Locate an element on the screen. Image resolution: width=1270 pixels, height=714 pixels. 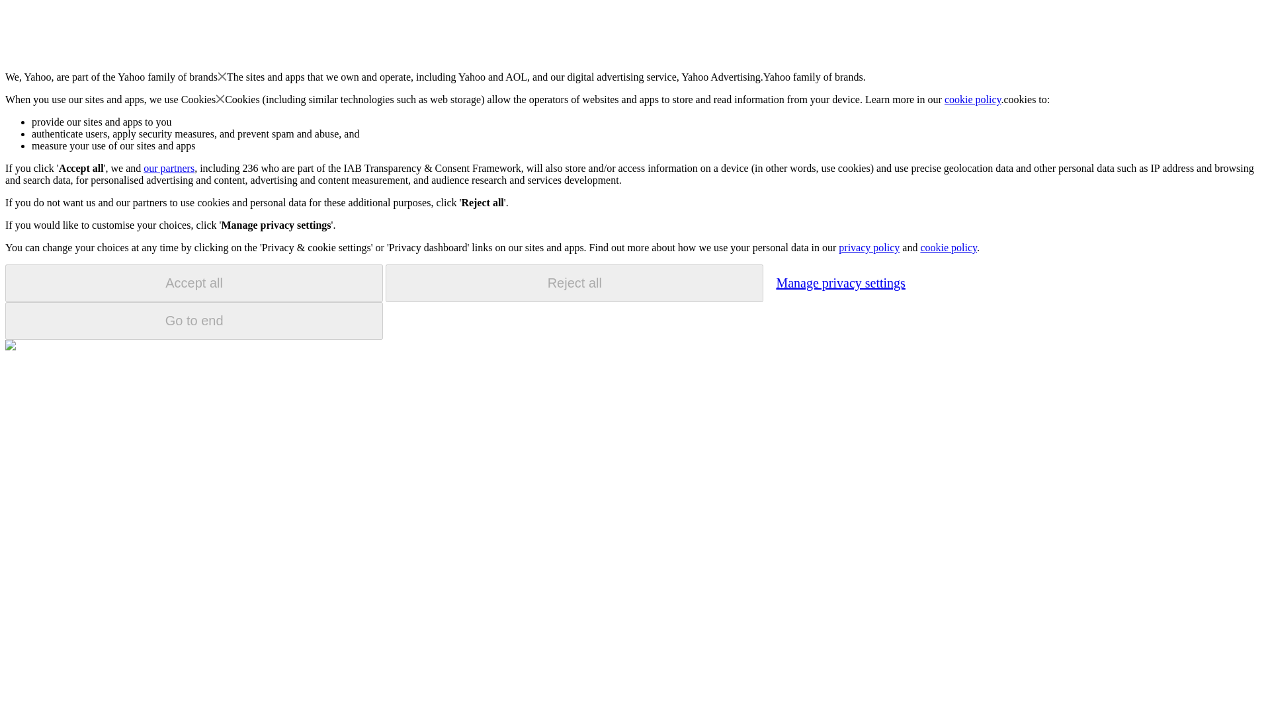
privacy policy is located at coordinates (868, 247).